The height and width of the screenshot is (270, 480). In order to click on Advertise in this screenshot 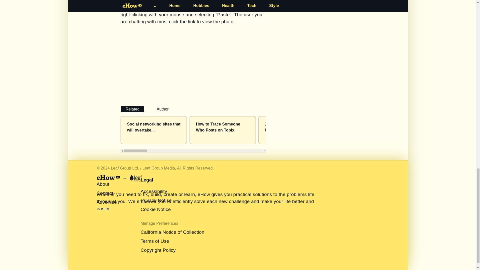, I will do `click(106, 202)`.